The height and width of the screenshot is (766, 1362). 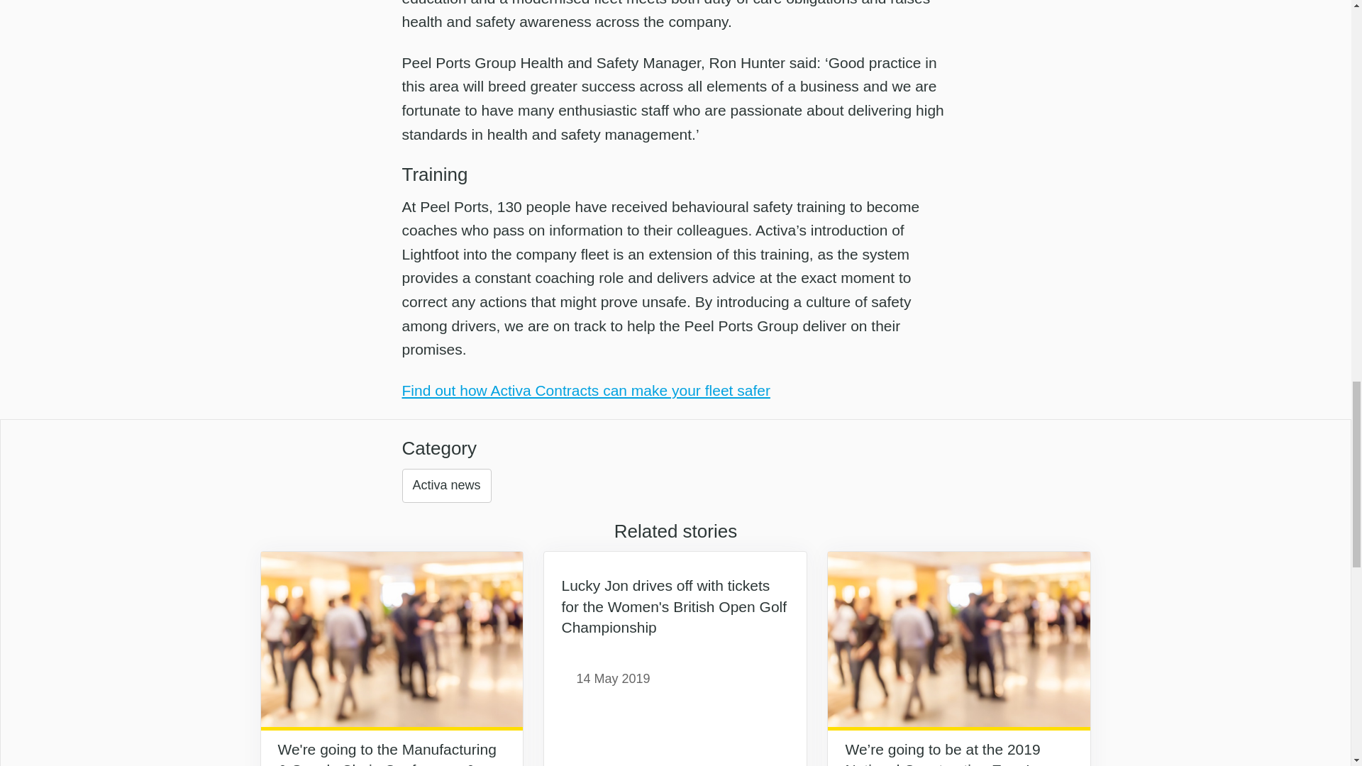 I want to click on Activa news, so click(x=445, y=485).